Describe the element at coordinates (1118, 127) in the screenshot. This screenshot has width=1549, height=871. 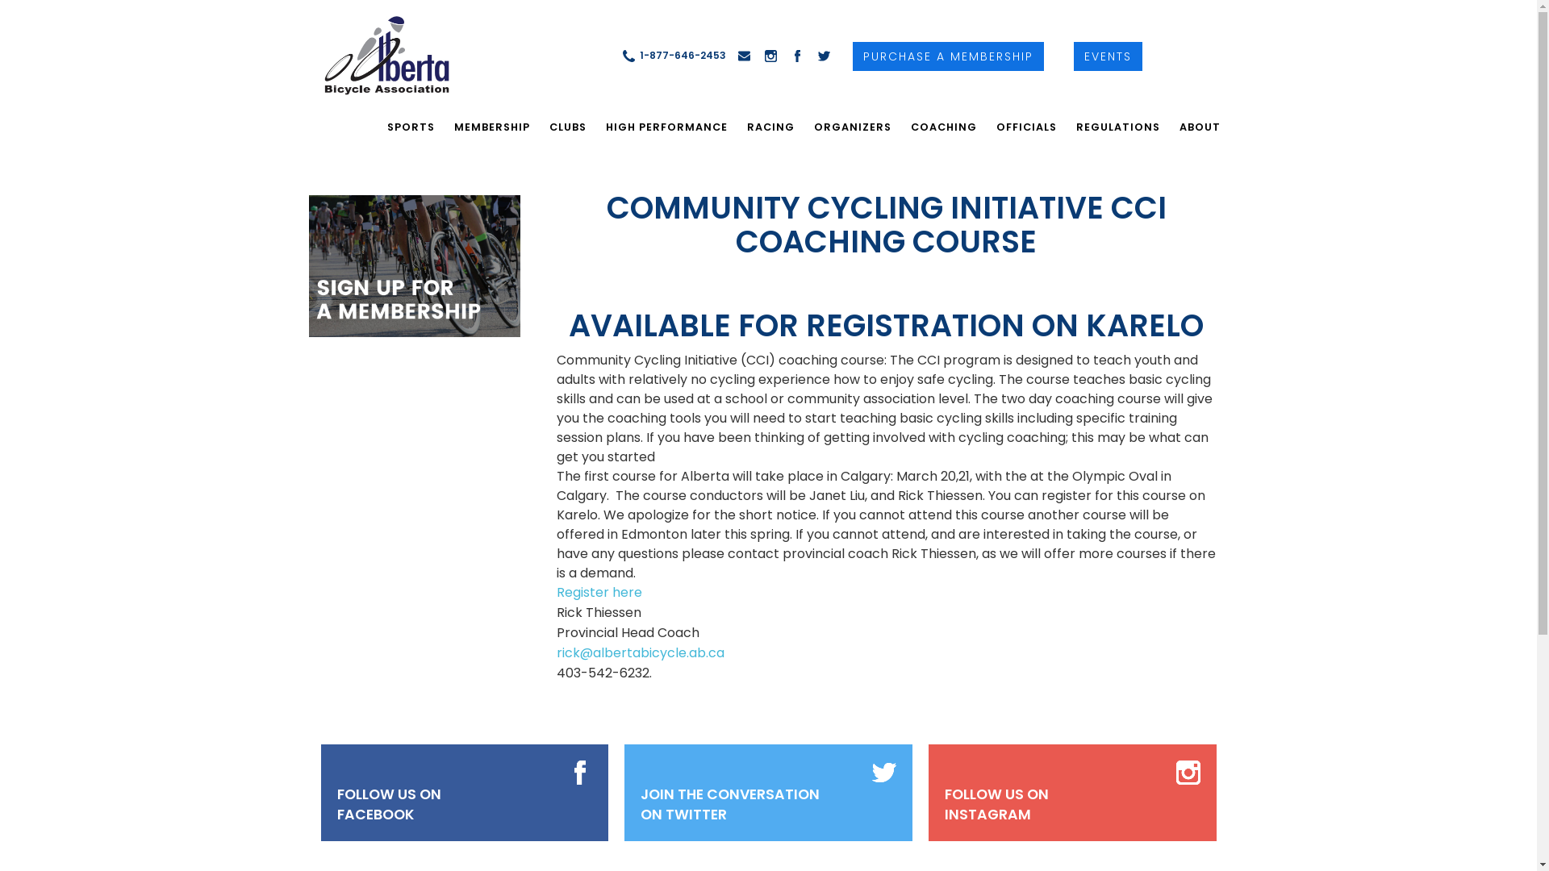
I see `REGULATIONS` at that location.